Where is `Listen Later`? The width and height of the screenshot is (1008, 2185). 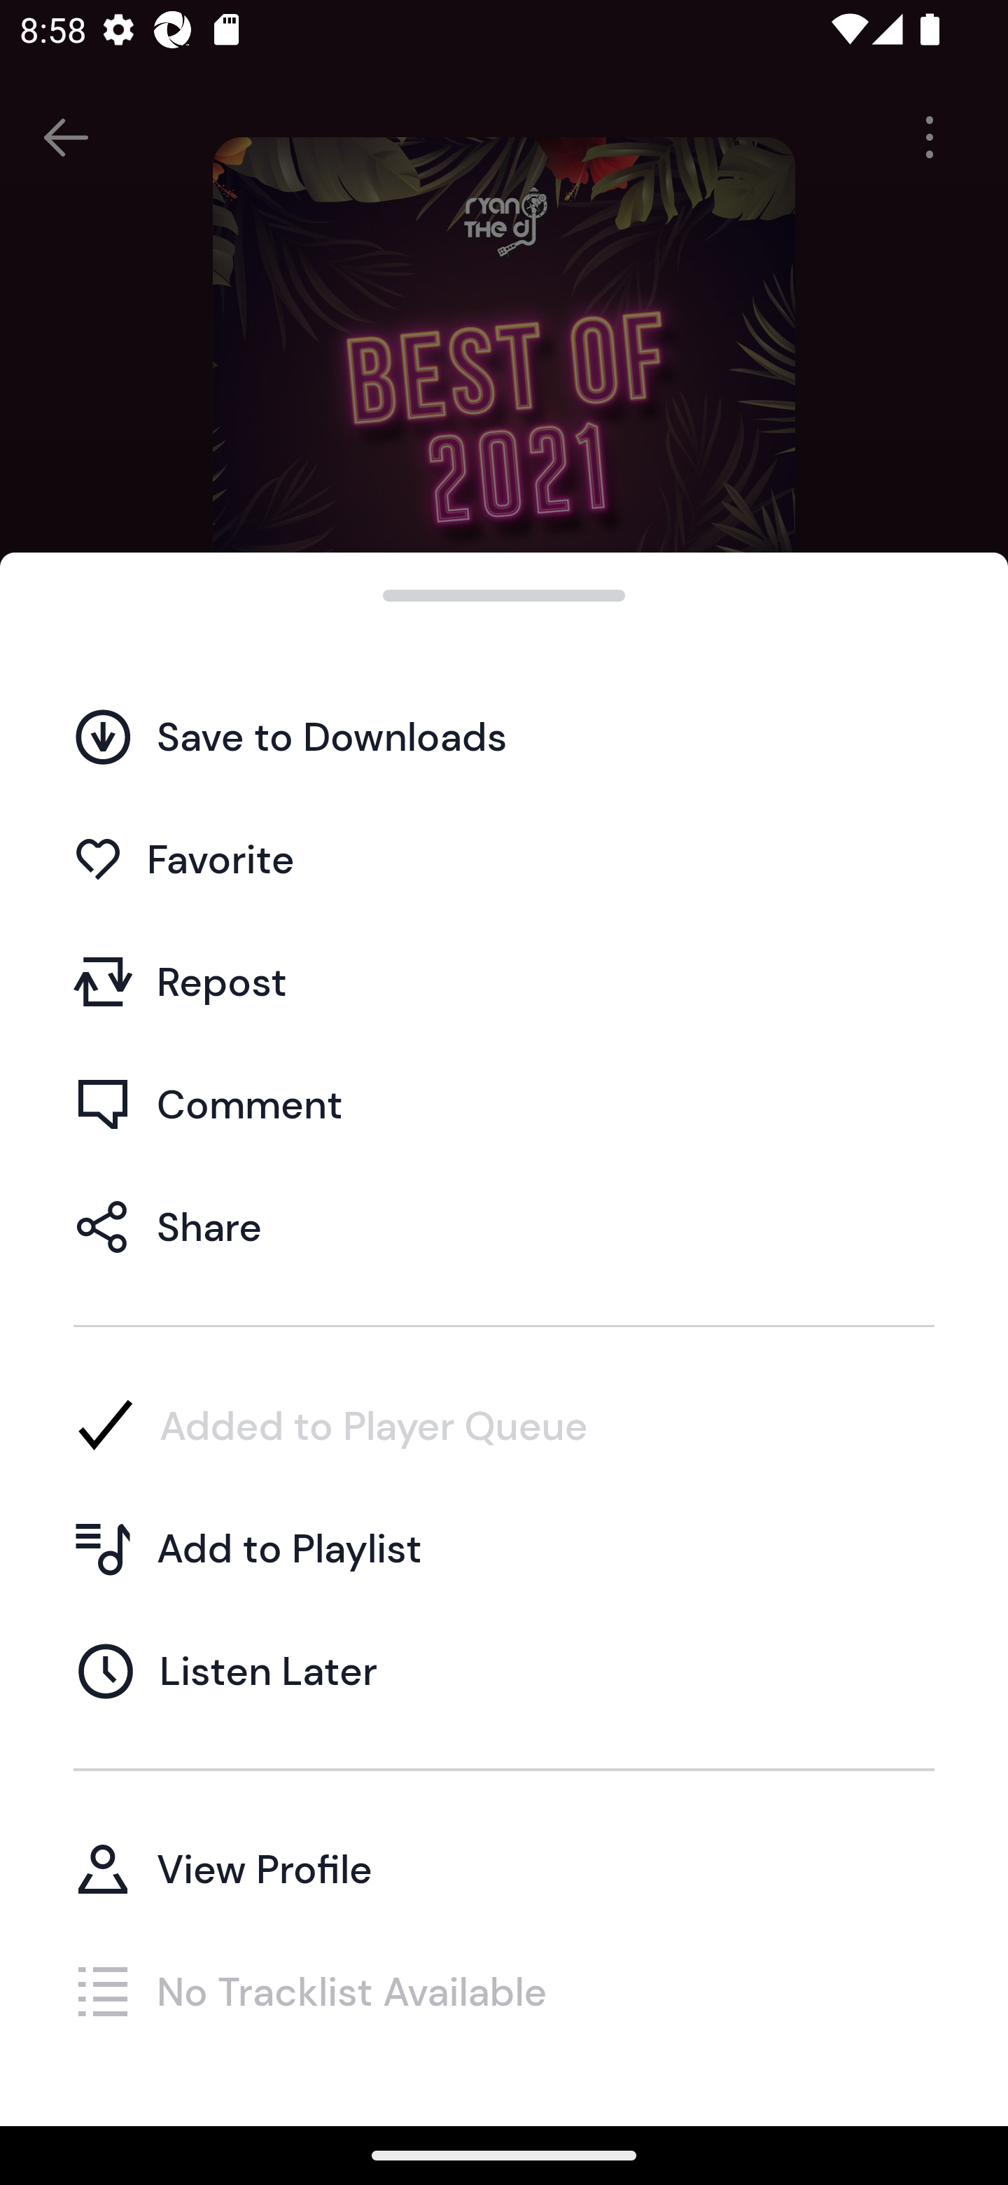 Listen Later is located at coordinates (504, 1671).